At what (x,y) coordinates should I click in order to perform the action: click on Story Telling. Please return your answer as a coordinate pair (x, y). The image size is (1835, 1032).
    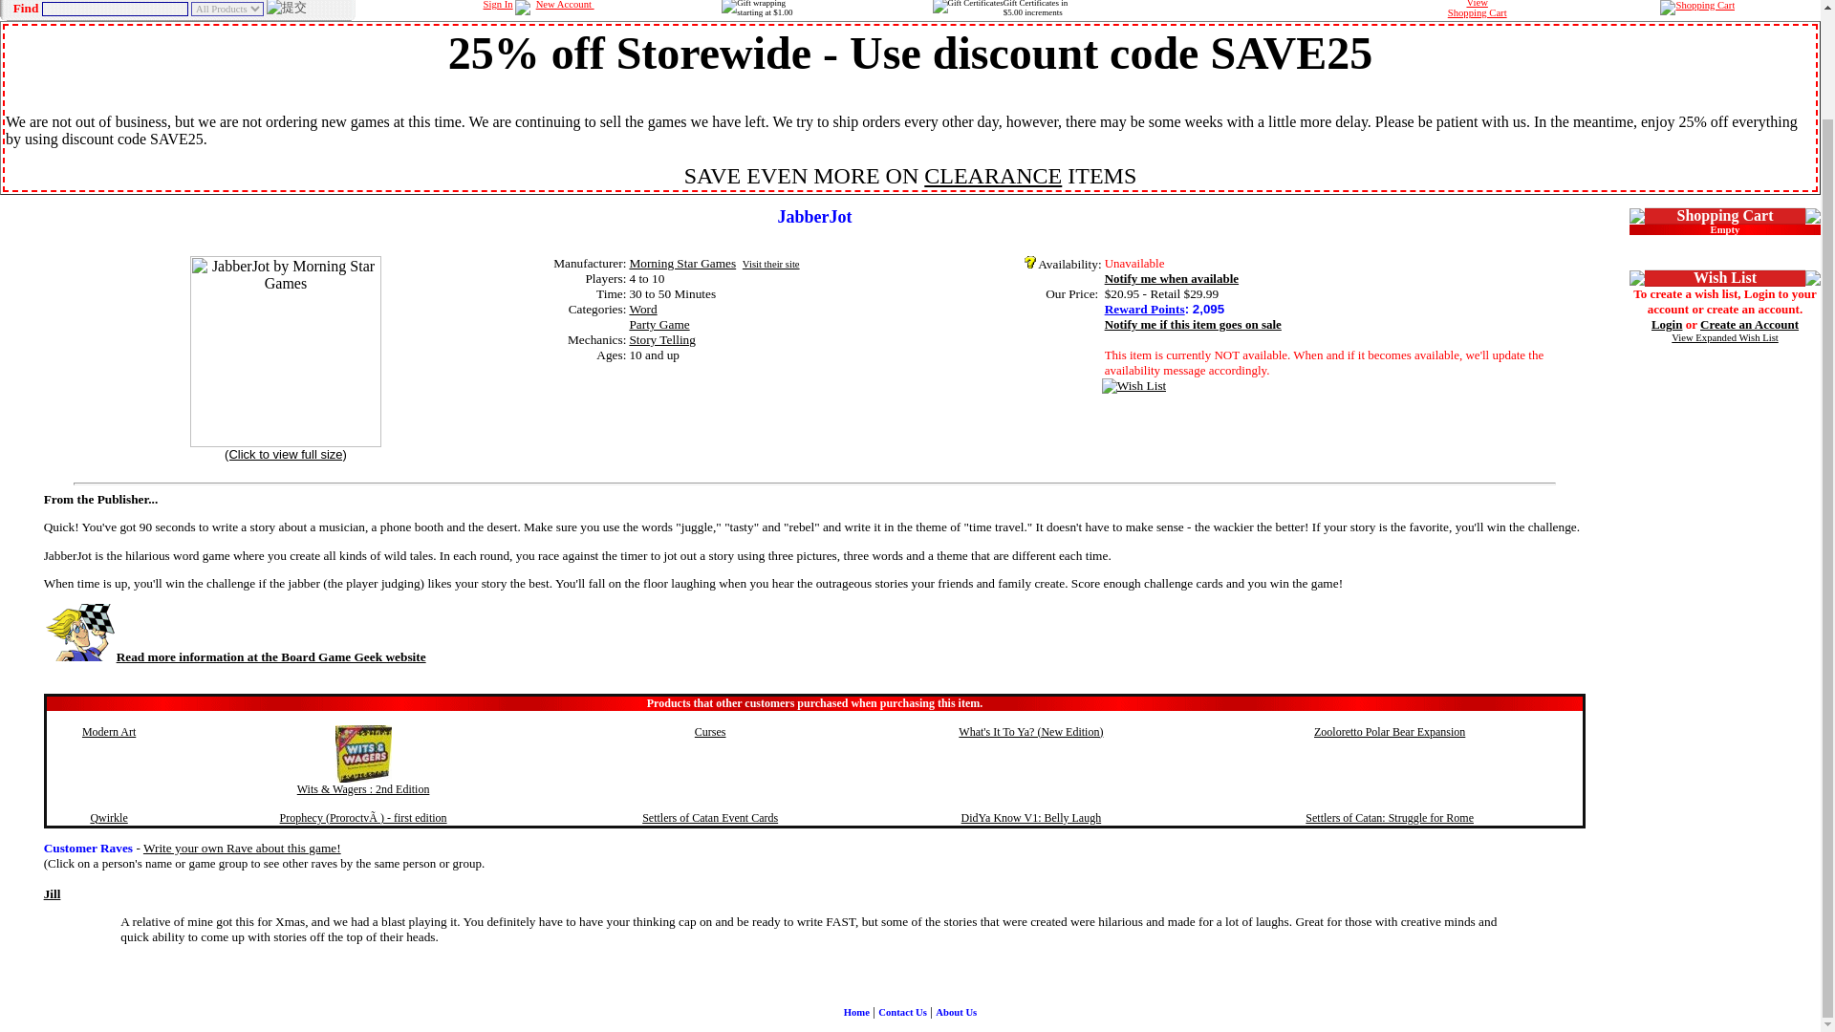
    Looking at the image, I should click on (661, 338).